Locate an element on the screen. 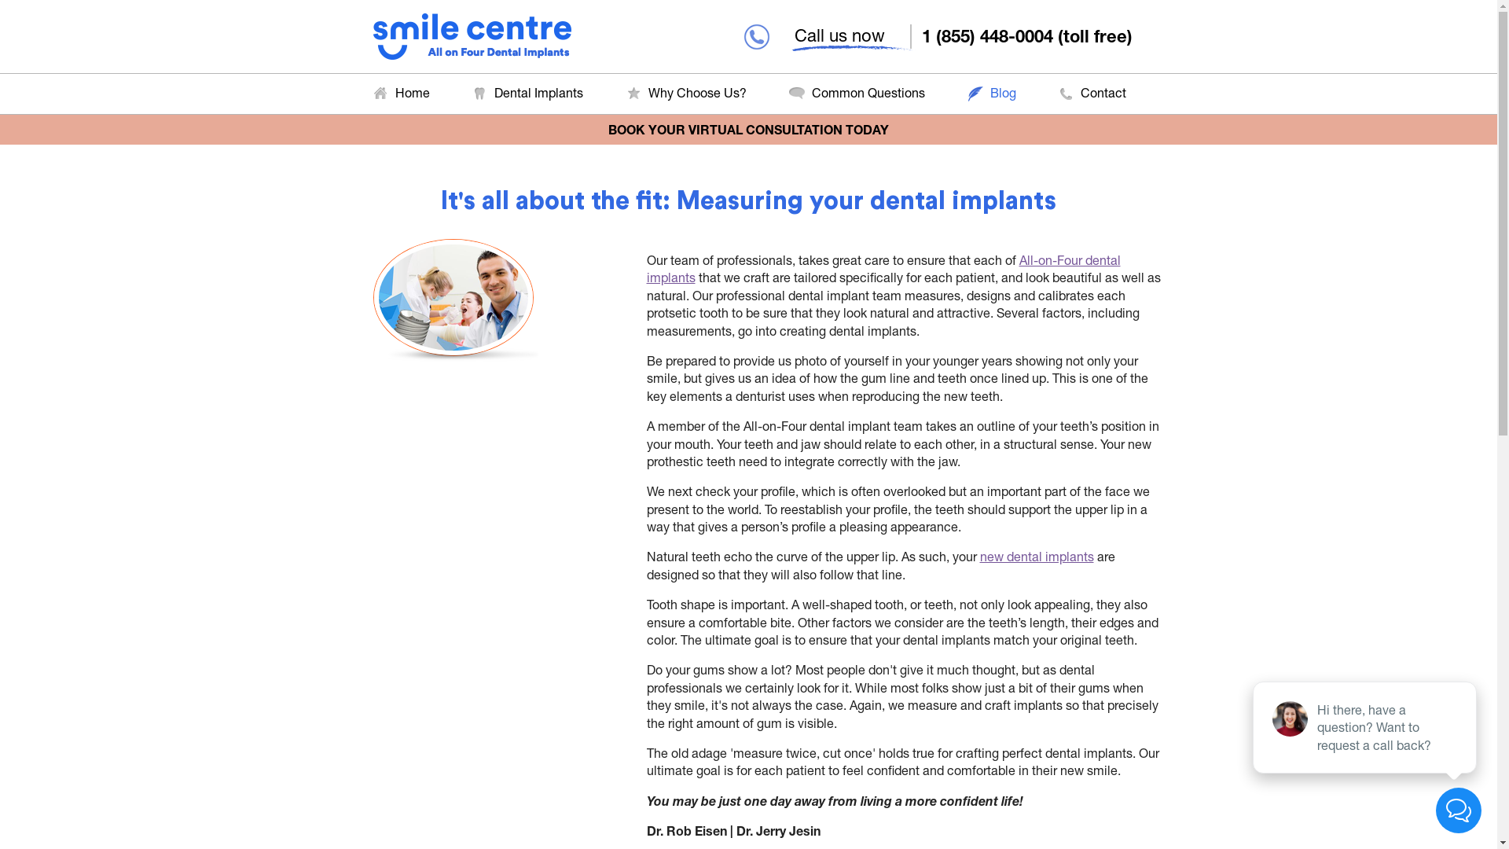 The height and width of the screenshot is (849, 1509). 1 (855) 448-0004 is located at coordinates (990, 36).